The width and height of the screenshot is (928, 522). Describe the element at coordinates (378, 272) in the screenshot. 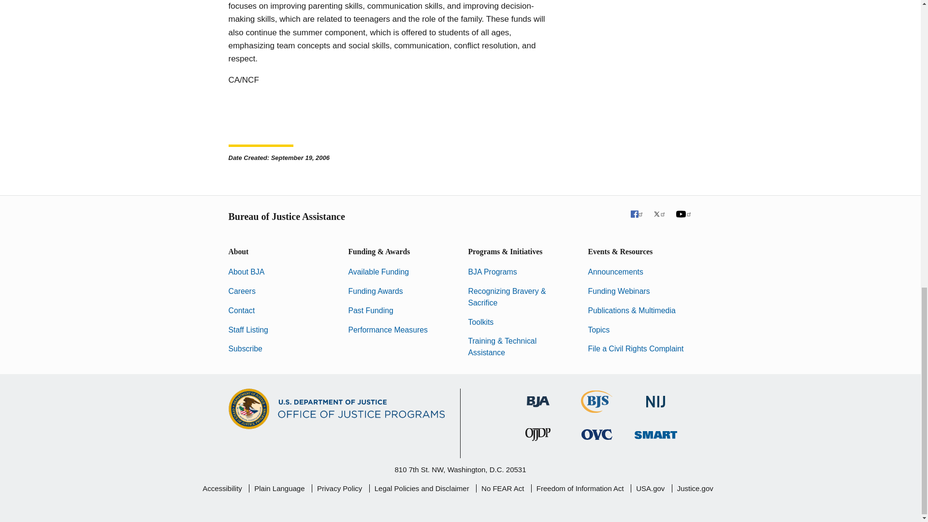

I see `Available Funding` at that location.